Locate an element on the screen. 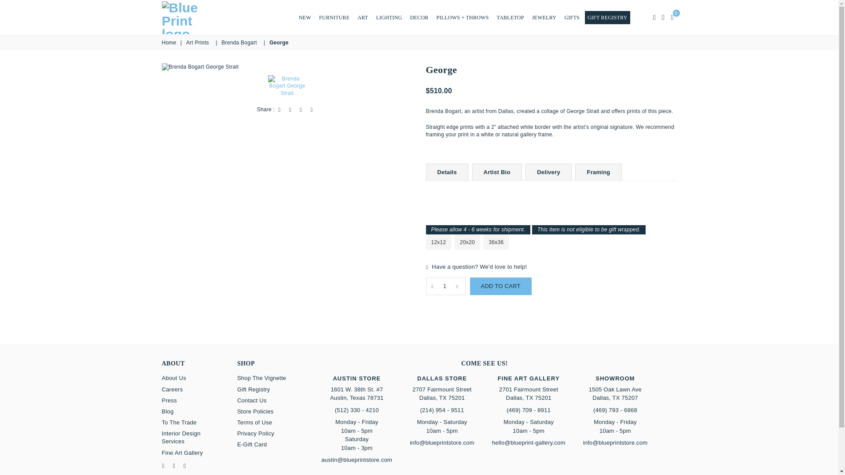 This screenshot has height=475, width=845. Pin on Pinterest is located at coordinates (301, 110).